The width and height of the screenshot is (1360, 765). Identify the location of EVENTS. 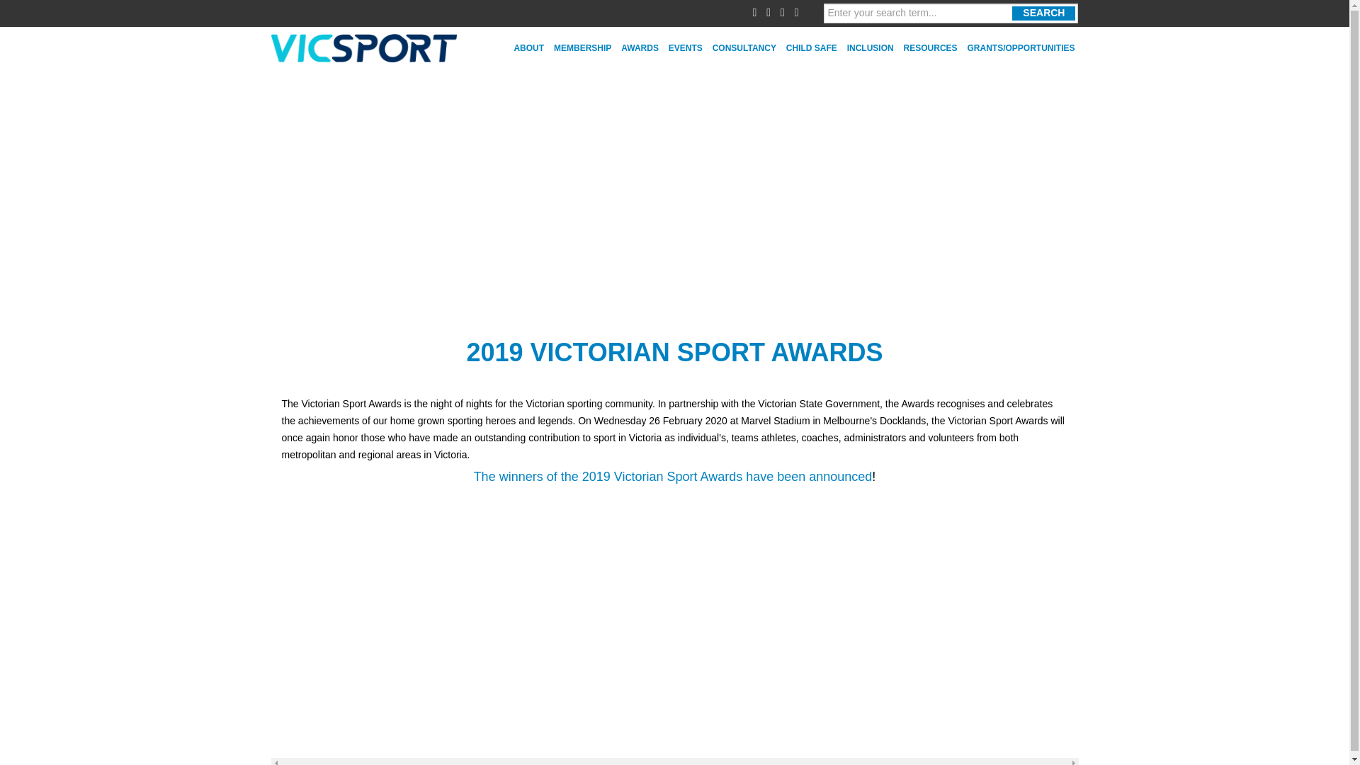
(685, 48).